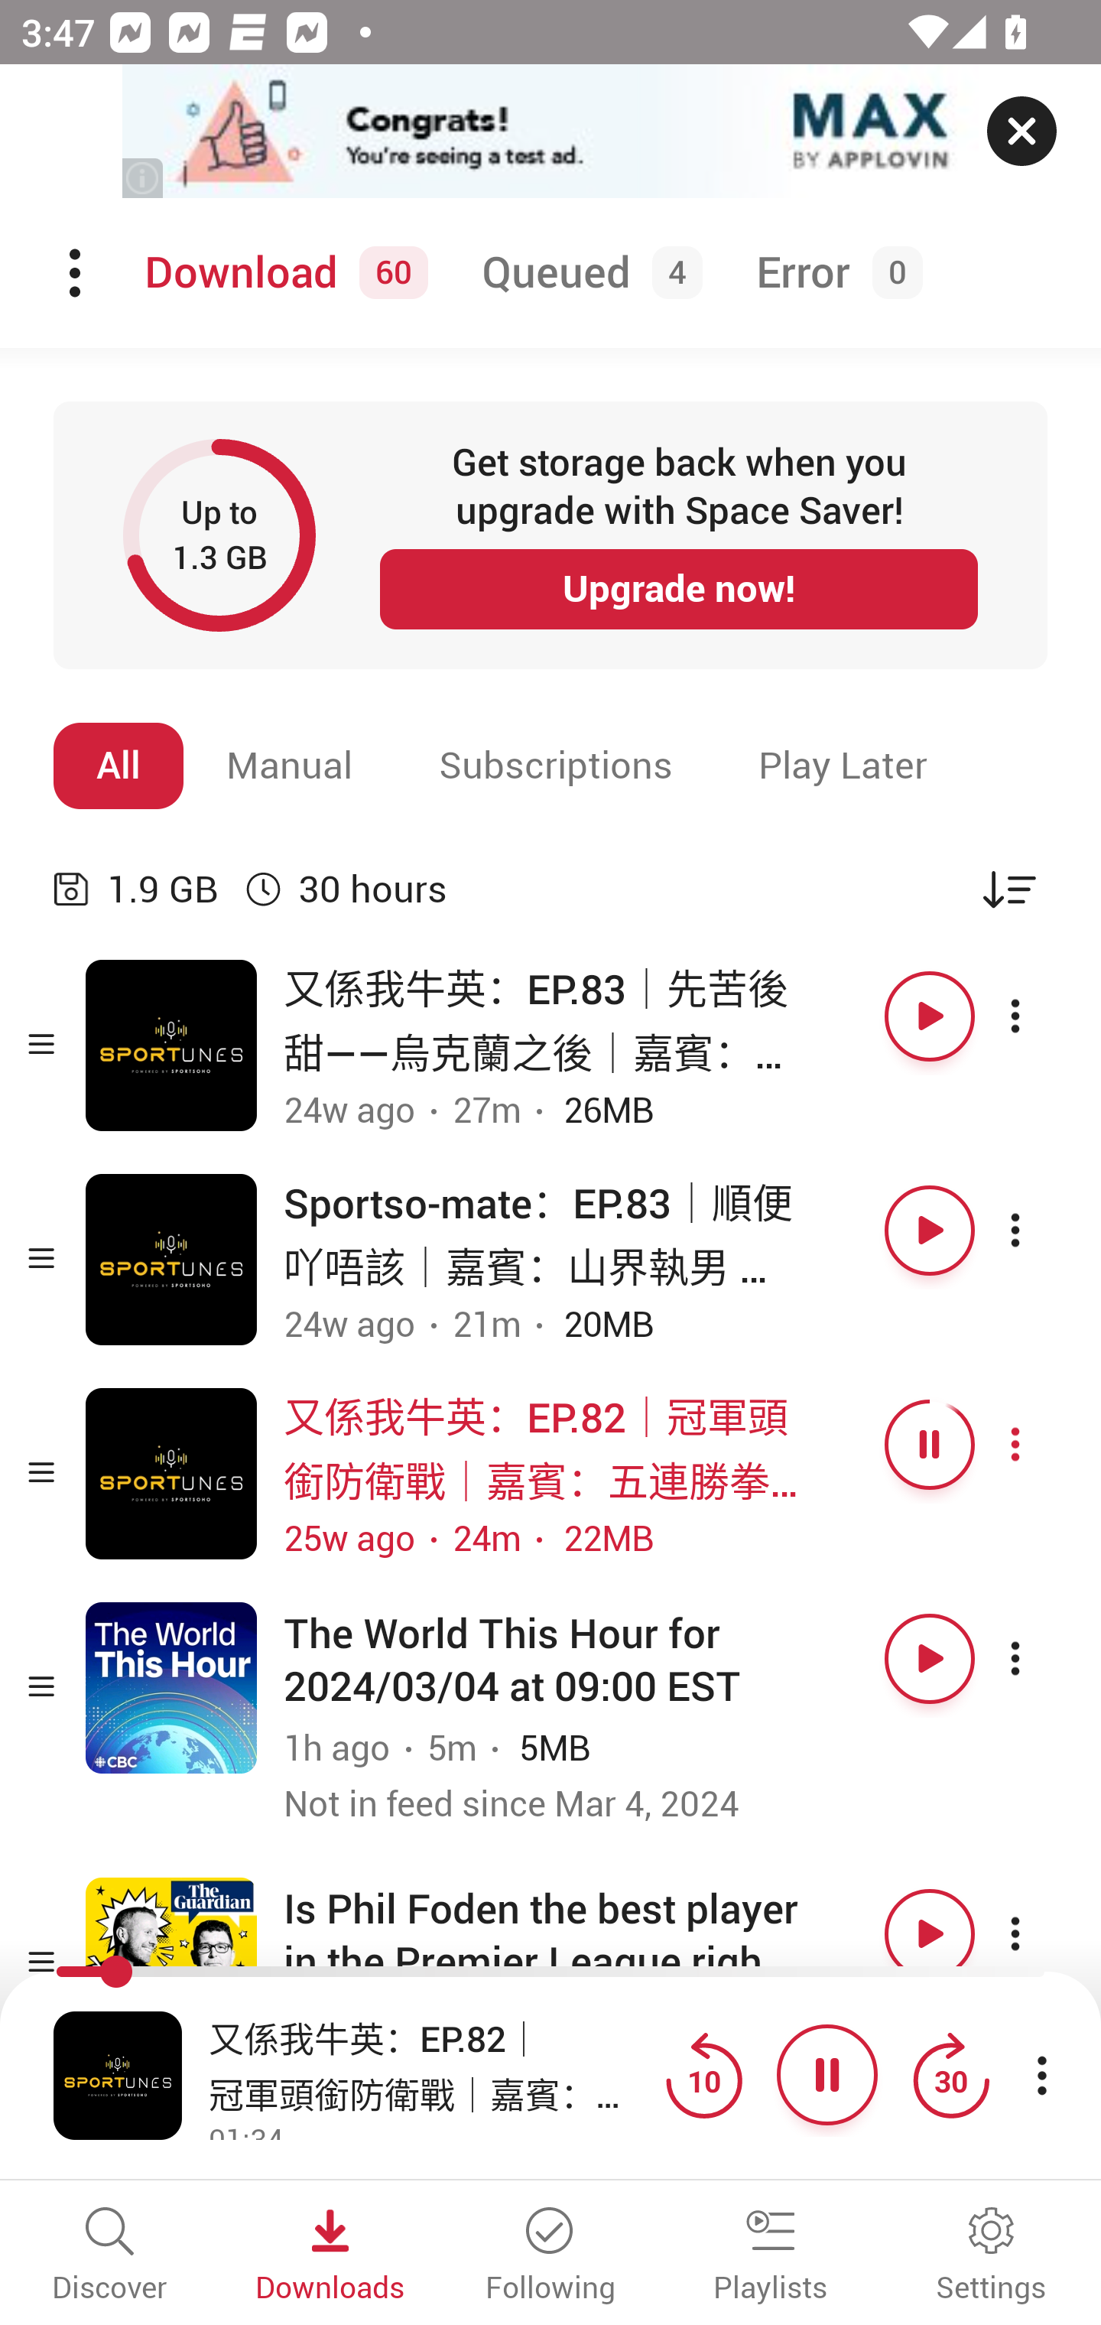 The image size is (1101, 2325). What do you see at coordinates (930, 1016) in the screenshot?
I see `Play button` at bounding box center [930, 1016].